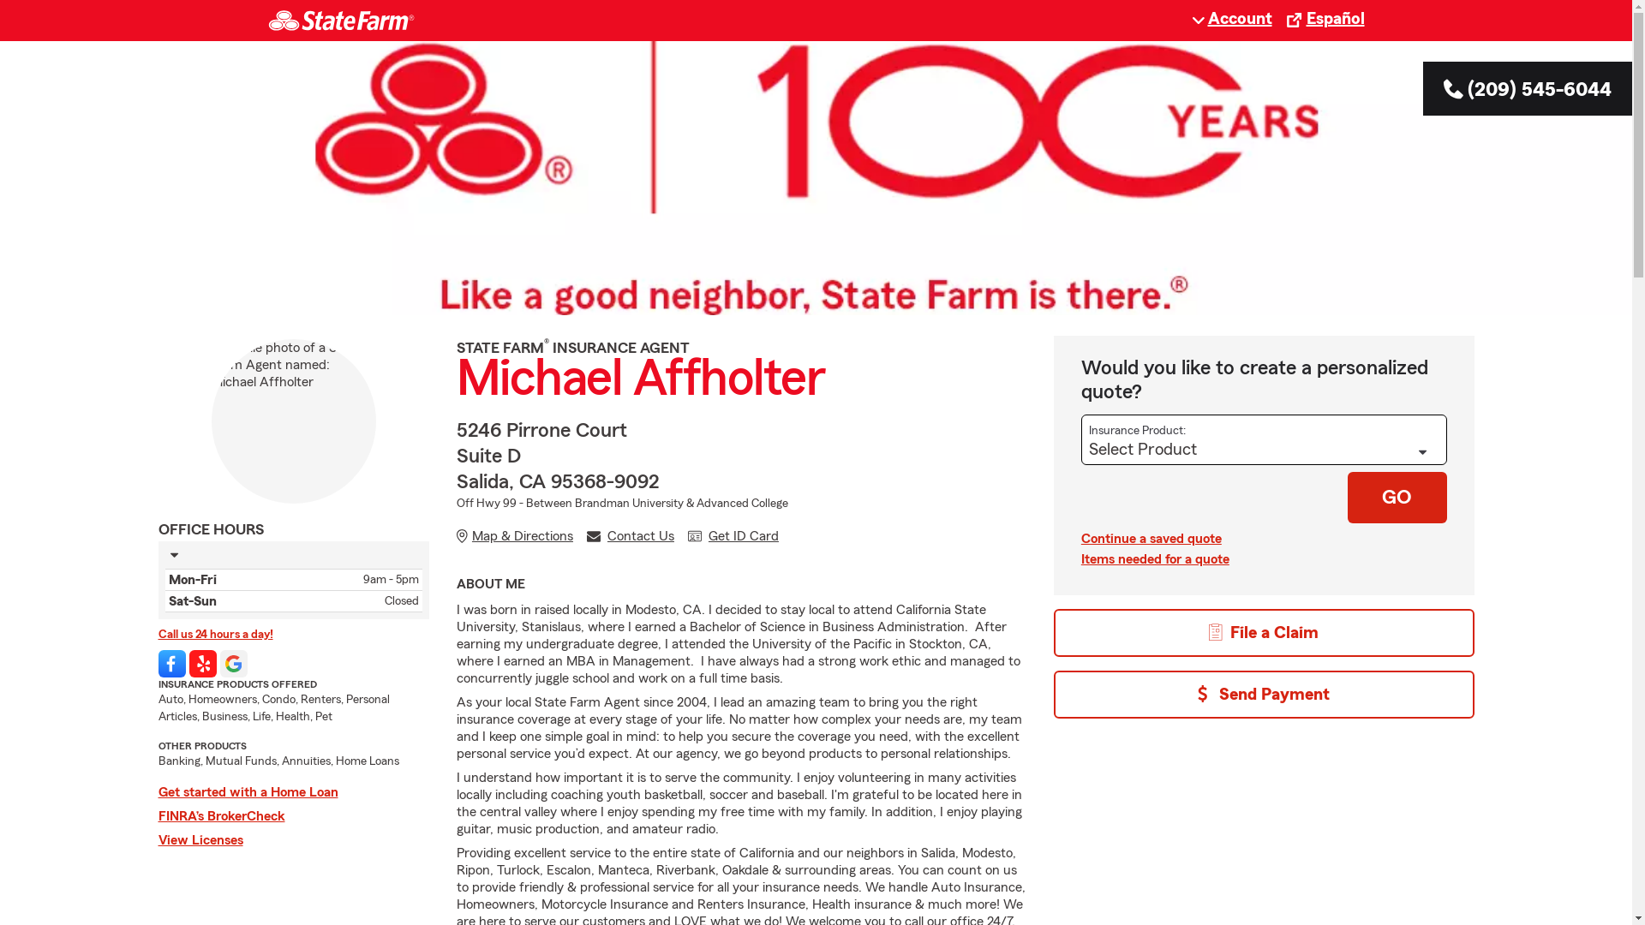 The height and width of the screenshot is (925, 1645). I want to click on Get ID Card, so click(733, 536).